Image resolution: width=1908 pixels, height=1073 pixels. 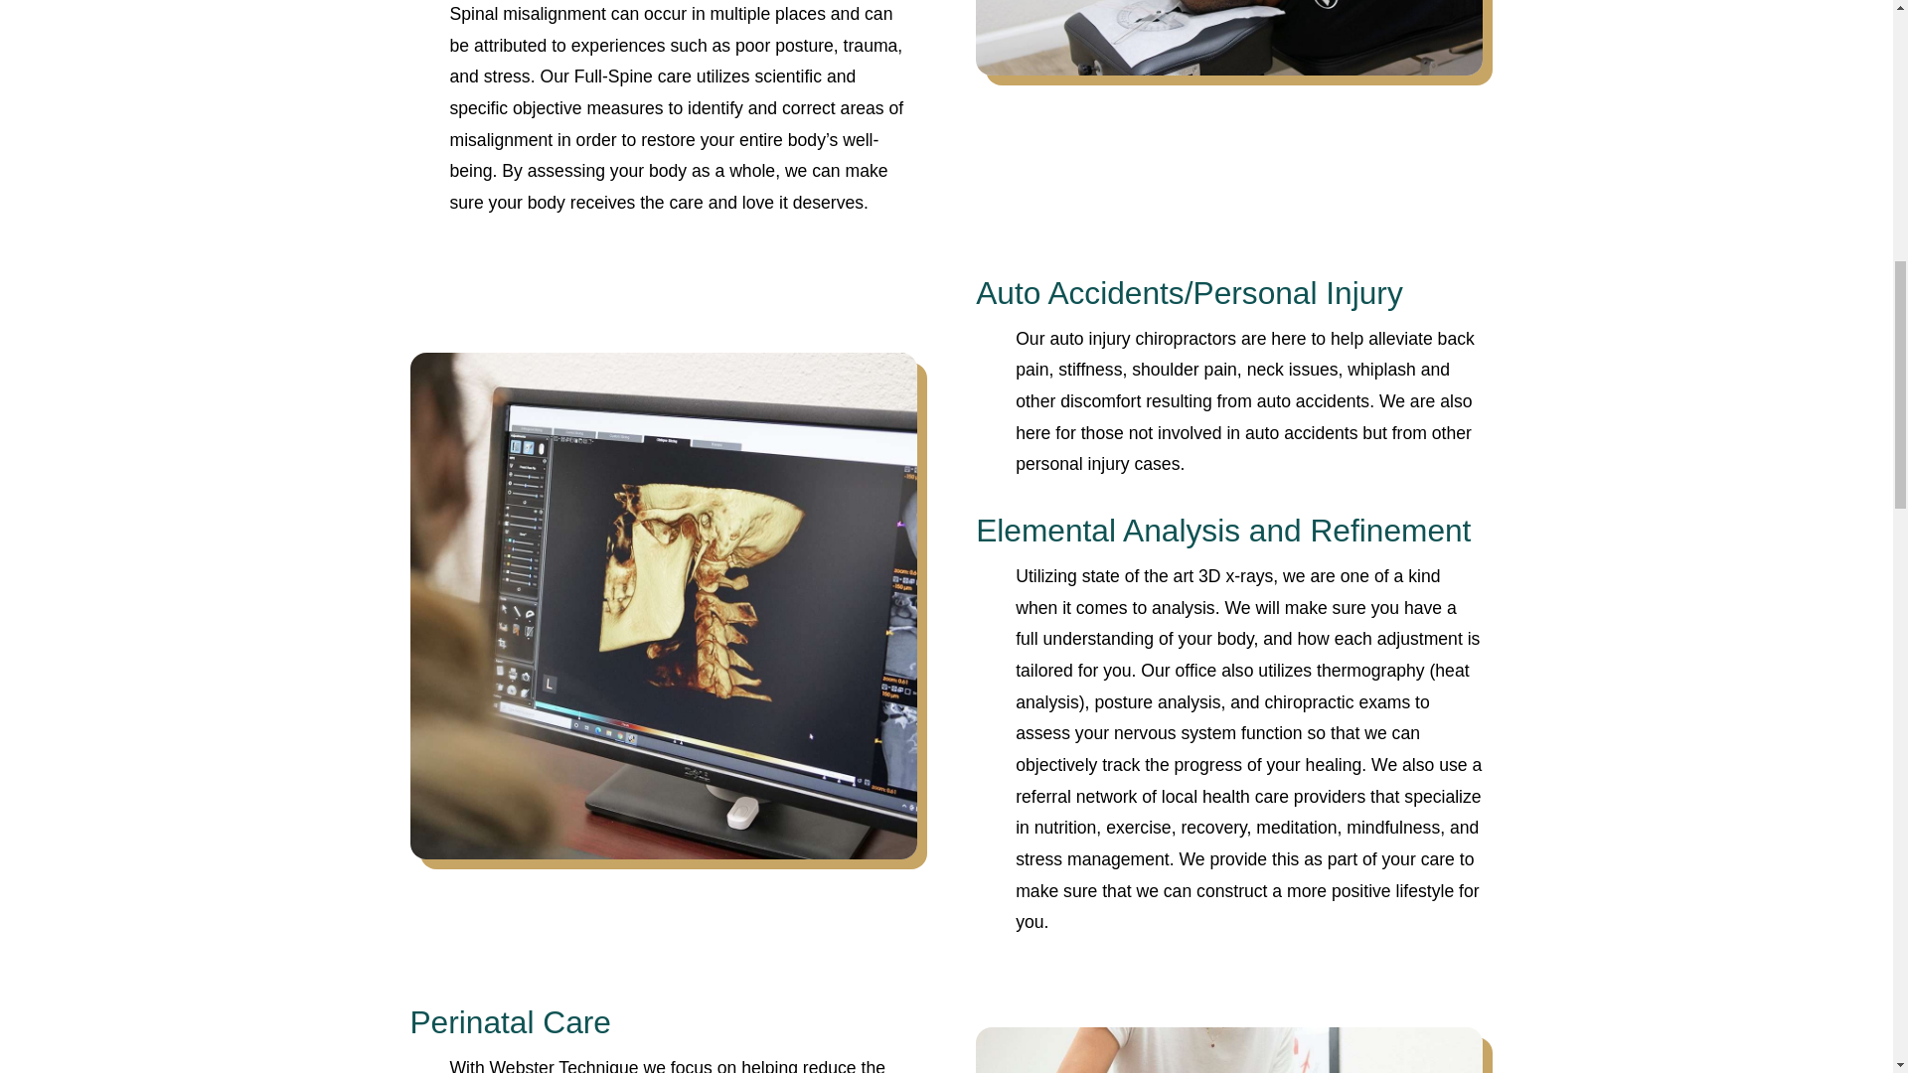 What do you see at coordinates (1228, 1049) in the screenshot?
I see `Sash pelvis check` at bounding box center [1228, 1049].